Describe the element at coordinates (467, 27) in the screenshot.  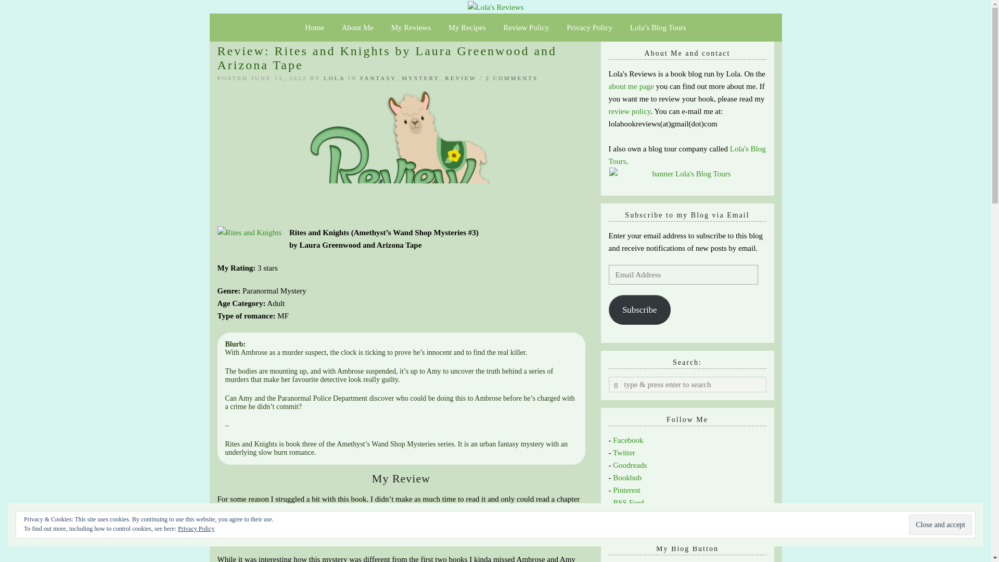
I see `My Recipes` at that location.